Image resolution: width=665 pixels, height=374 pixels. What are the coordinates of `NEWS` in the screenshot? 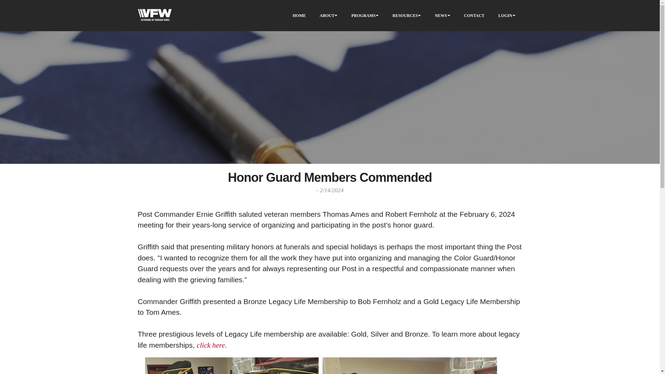 It's located at (441, 15).